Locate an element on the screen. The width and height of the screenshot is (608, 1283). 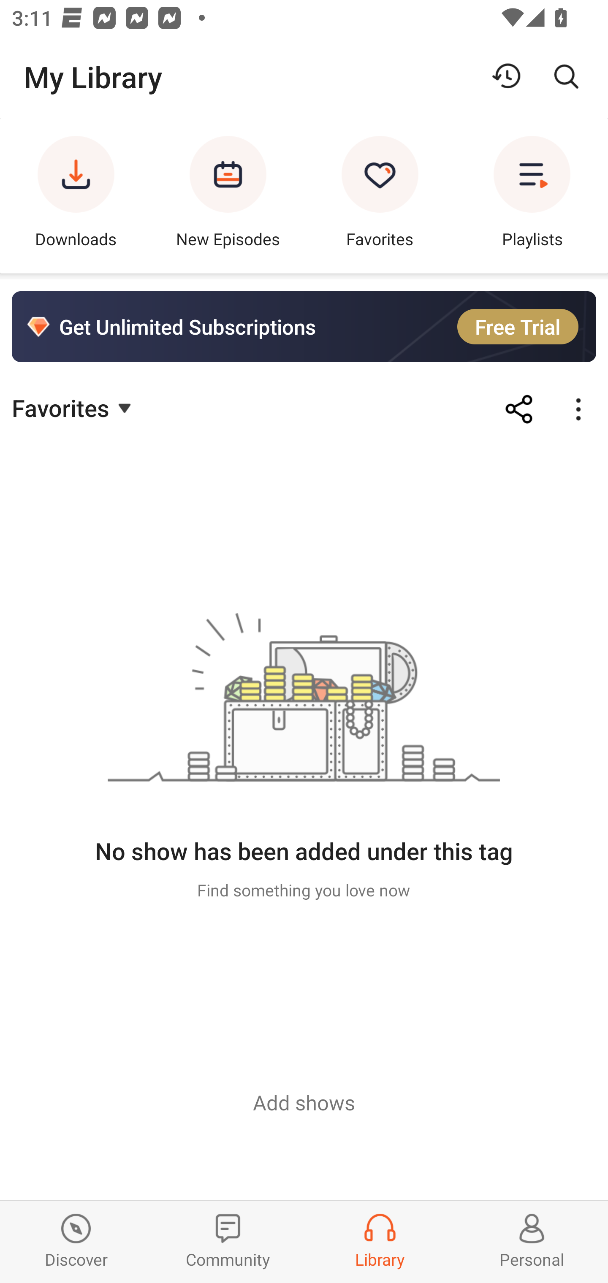
Favorites is located at coordinates (380, 195).